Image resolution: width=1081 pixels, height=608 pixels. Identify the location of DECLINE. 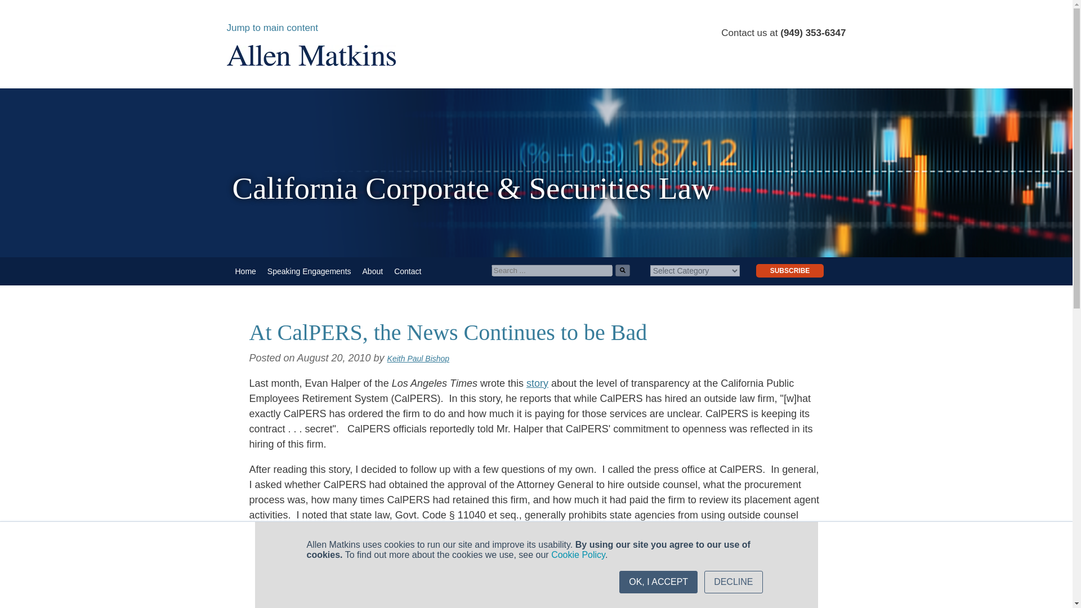
(733, 582).